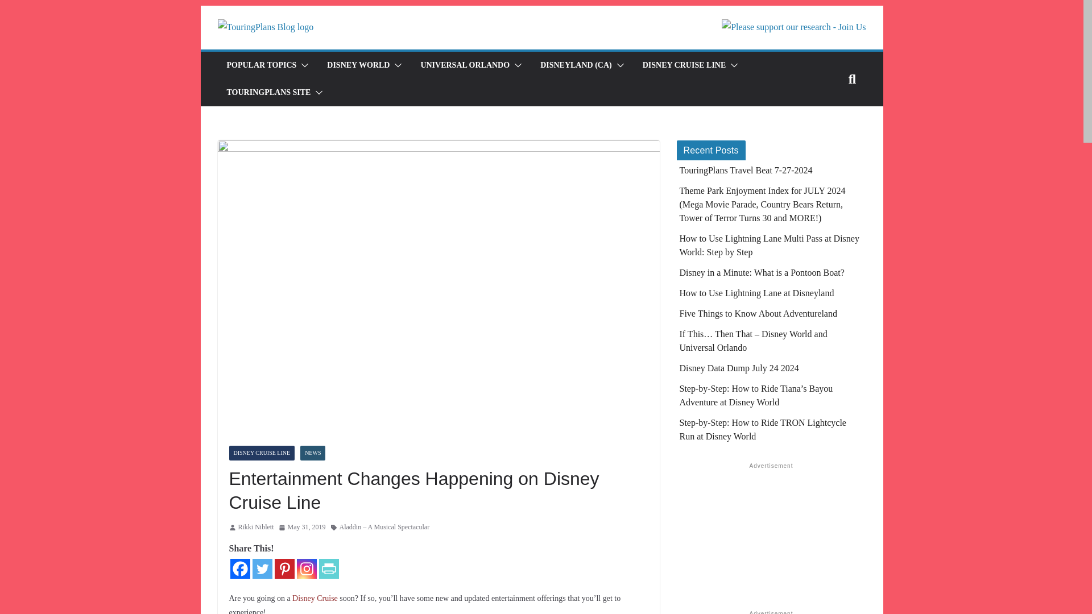 The image size is (1092, 614). I want to click on Twitter, so click(262, 569).